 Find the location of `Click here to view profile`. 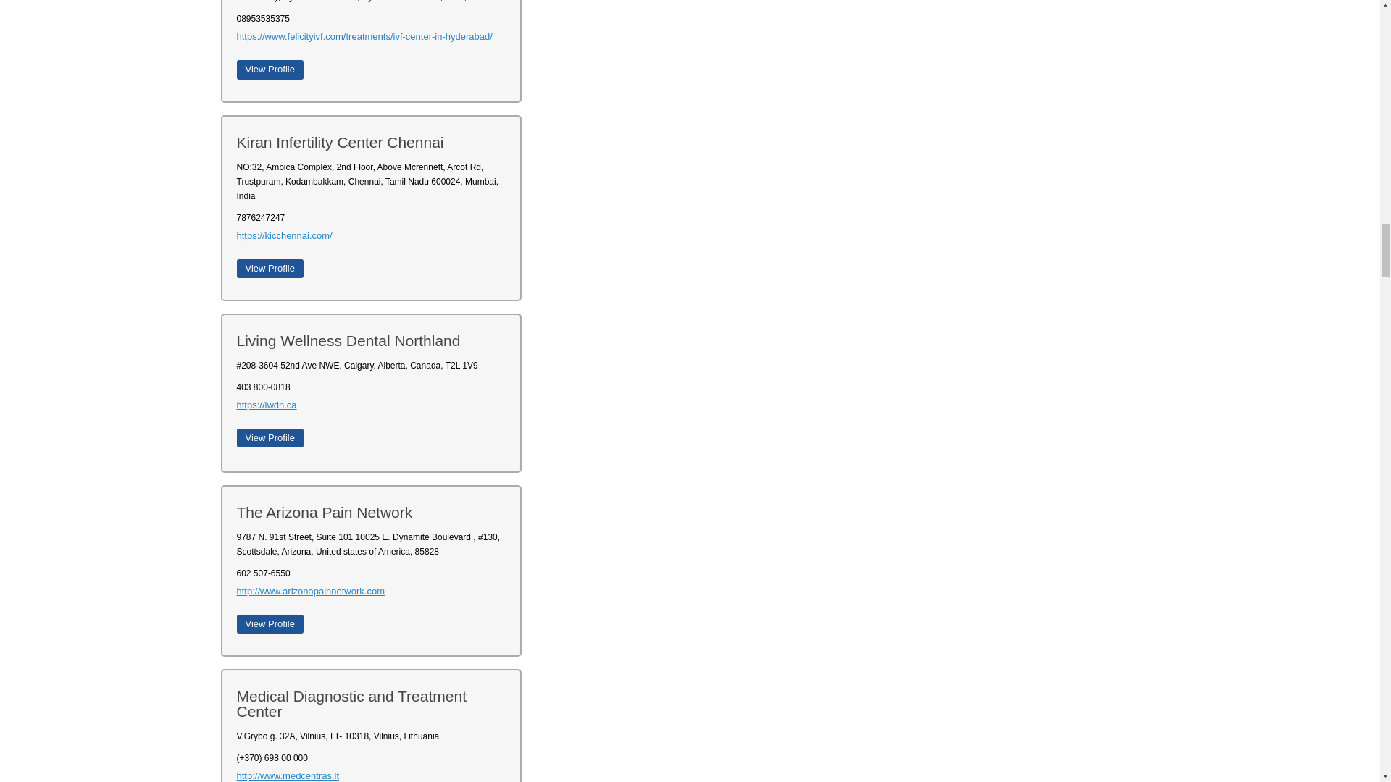

Click here to view profile is located at coordinates (270, 70).